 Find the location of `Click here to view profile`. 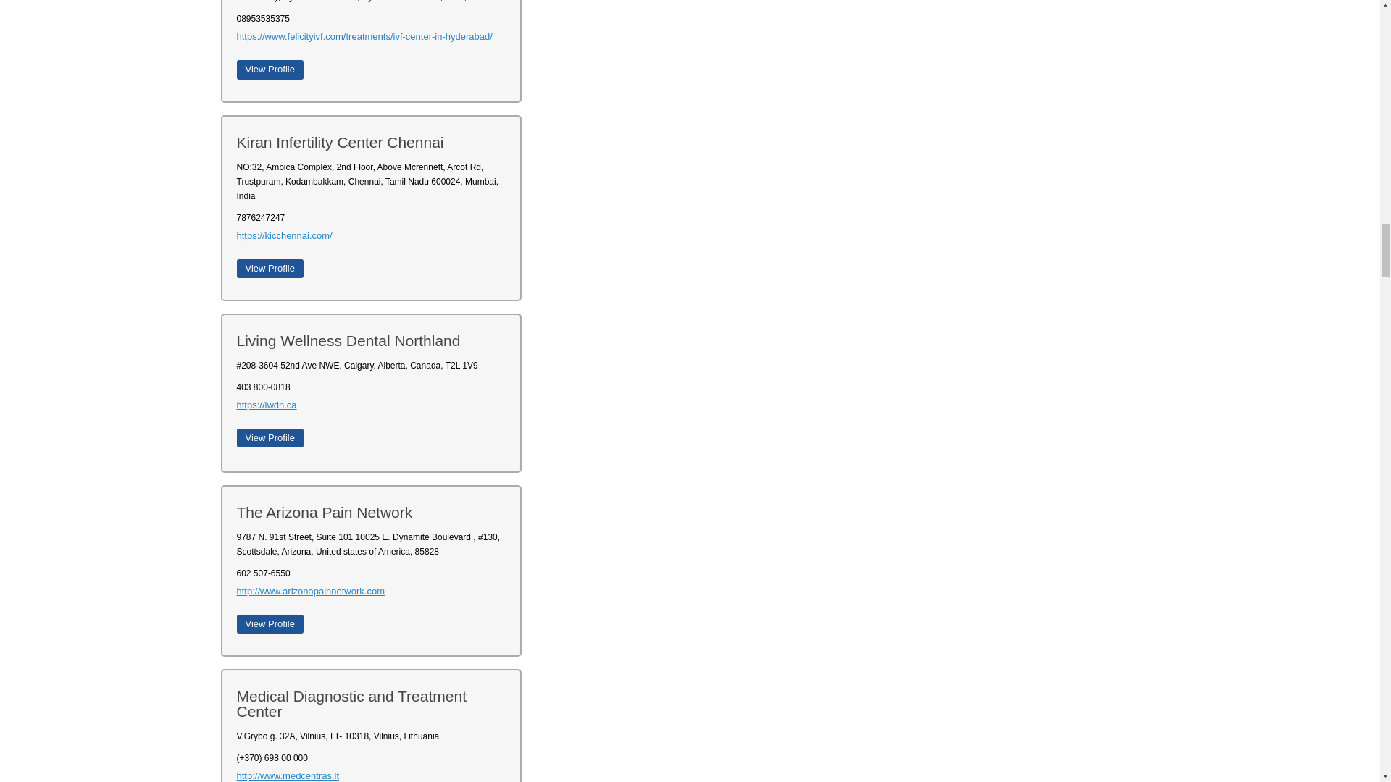

Click here to view profile is located at coordinates (270, 70).